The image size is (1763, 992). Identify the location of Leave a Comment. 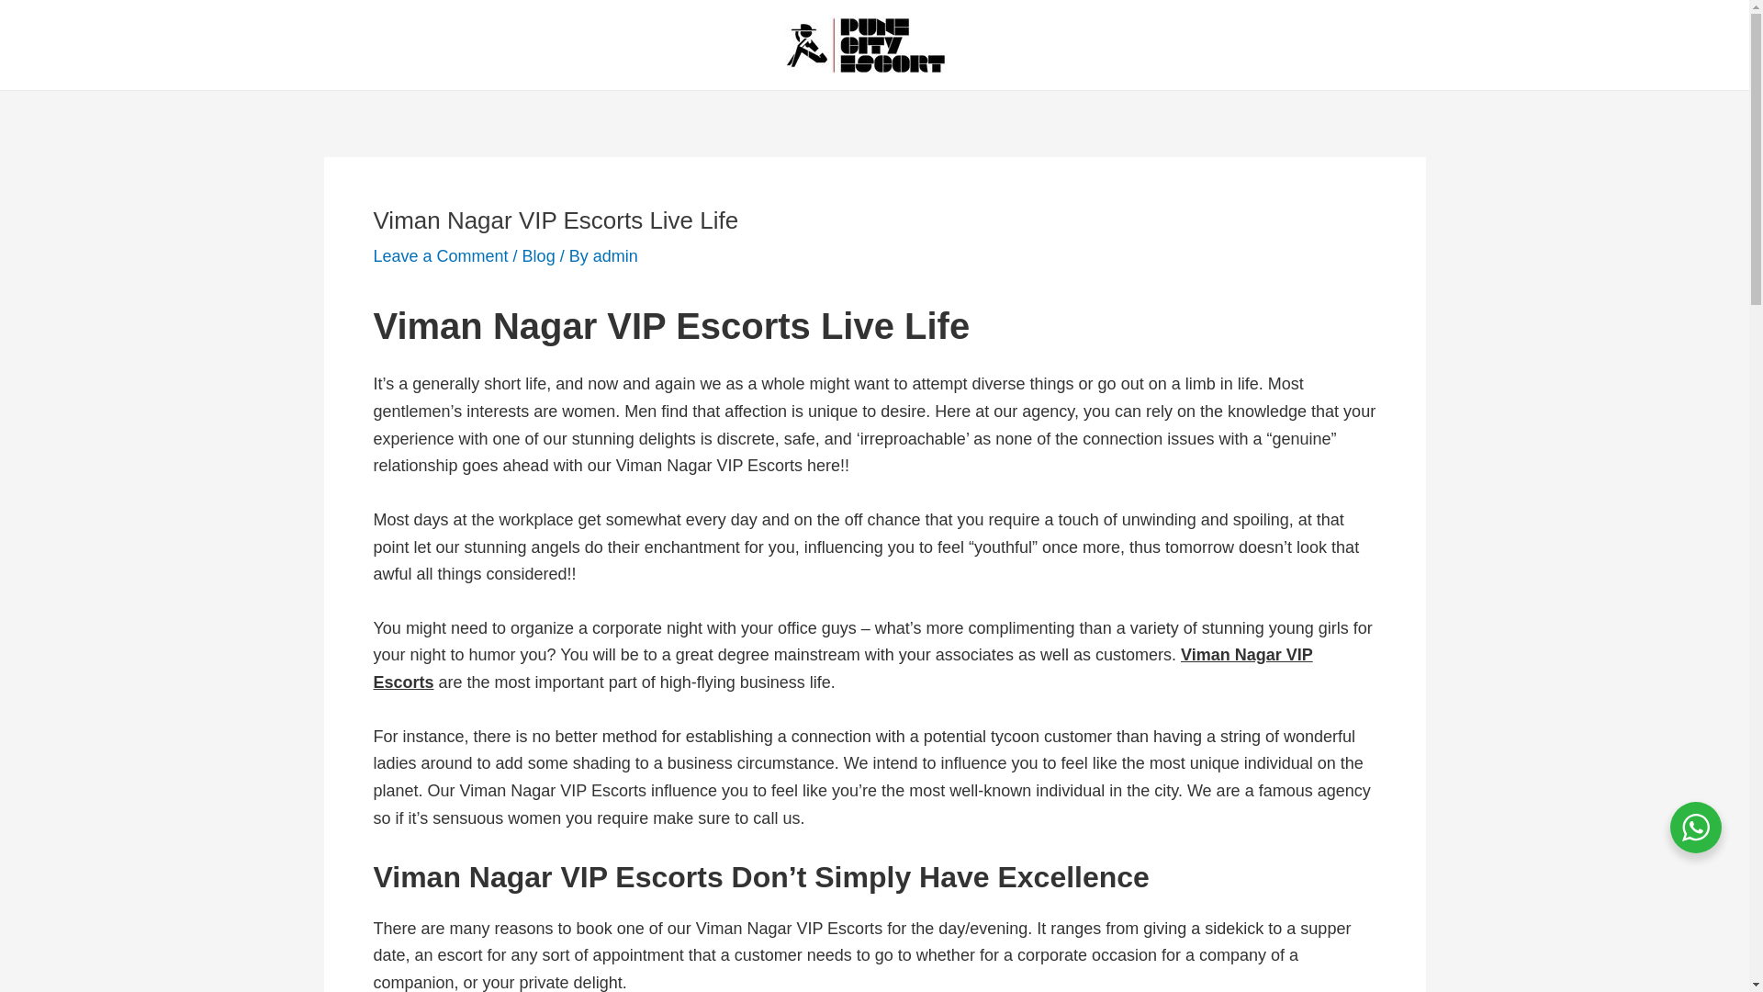
(439, 255).